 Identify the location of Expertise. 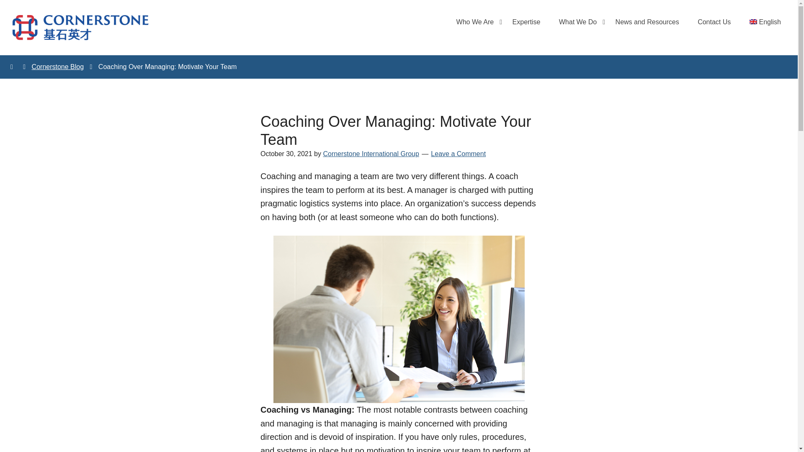
(526, 22).